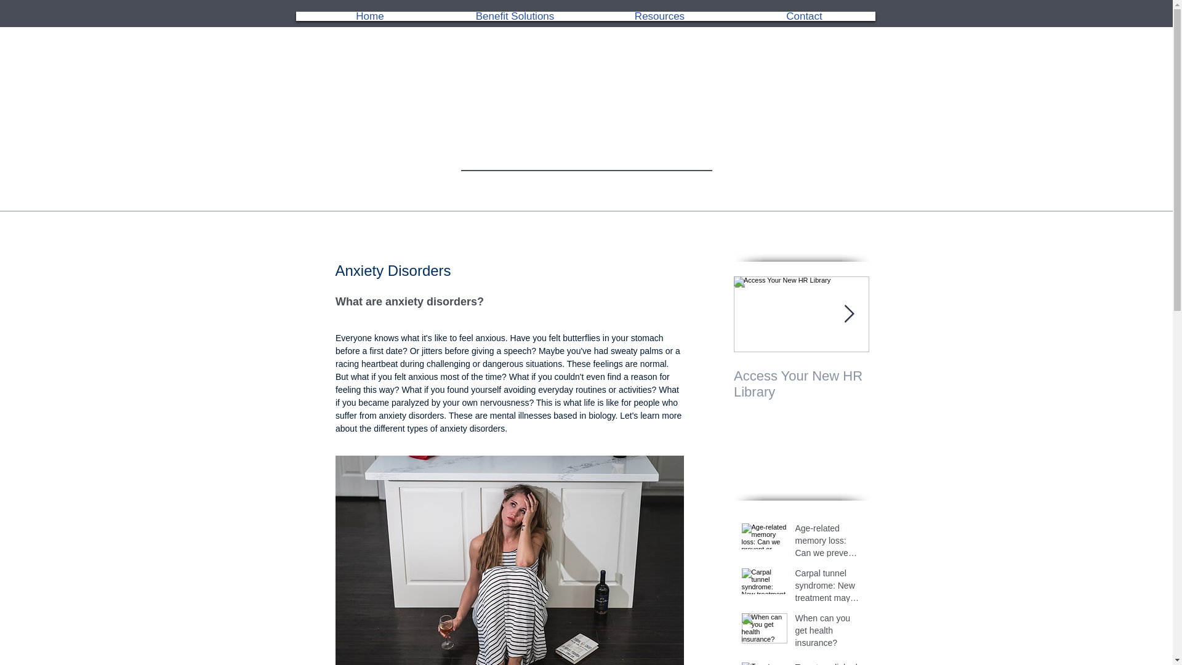 This screenshot has height=665, width=1182. What do you see at coordinates (829, 633) in the screenshot?
I see `When can you get health insurance?` at bounding box center [829, 633].